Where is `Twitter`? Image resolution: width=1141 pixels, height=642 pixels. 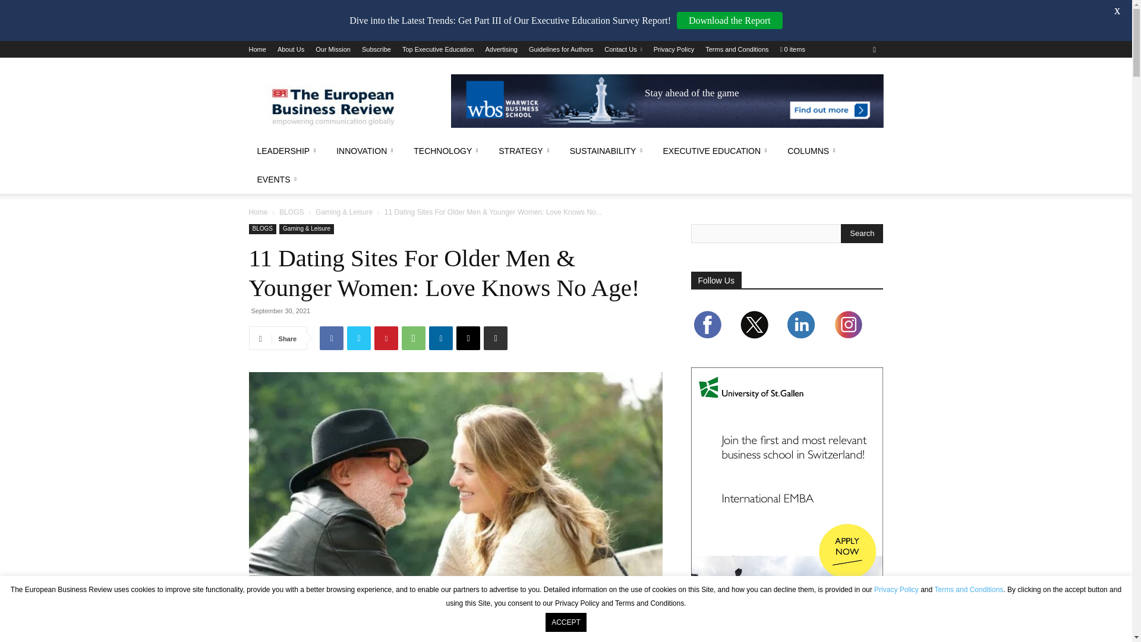
Twitter is located at coordinates (359, 338).